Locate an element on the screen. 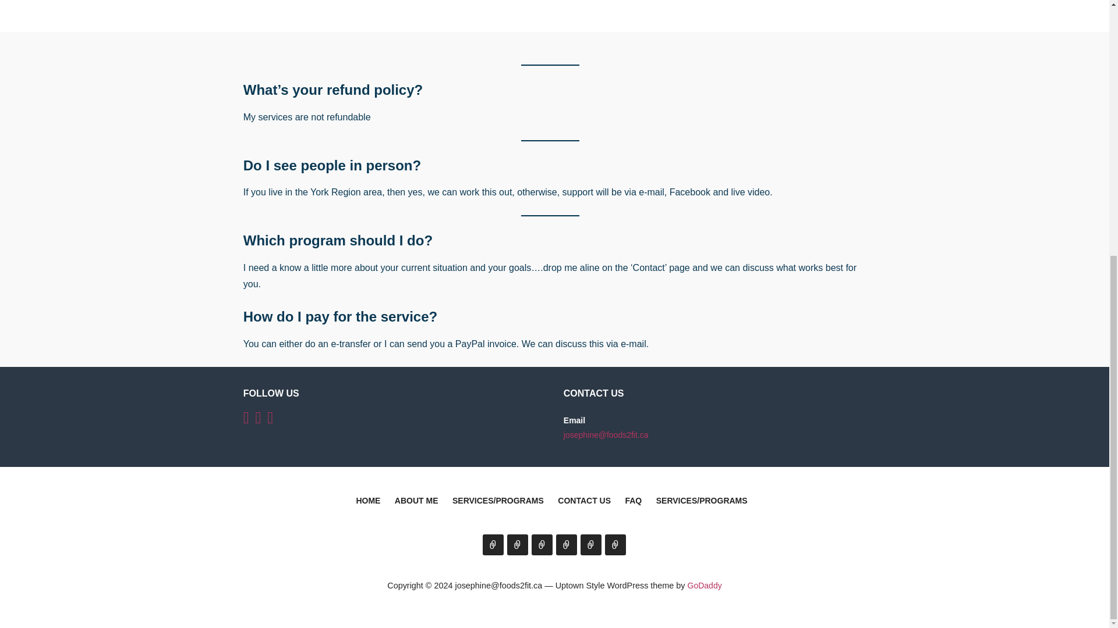 The height and width of the screenshot is (628, 1118). Home is located at coordinates (493, 544).